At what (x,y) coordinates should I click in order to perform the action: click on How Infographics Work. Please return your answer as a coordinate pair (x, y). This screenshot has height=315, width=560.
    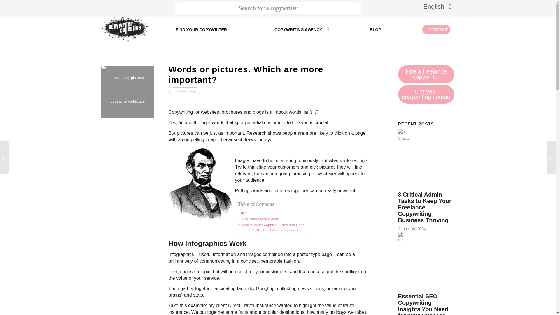
    Looking at the image, I should click on (258, 219).